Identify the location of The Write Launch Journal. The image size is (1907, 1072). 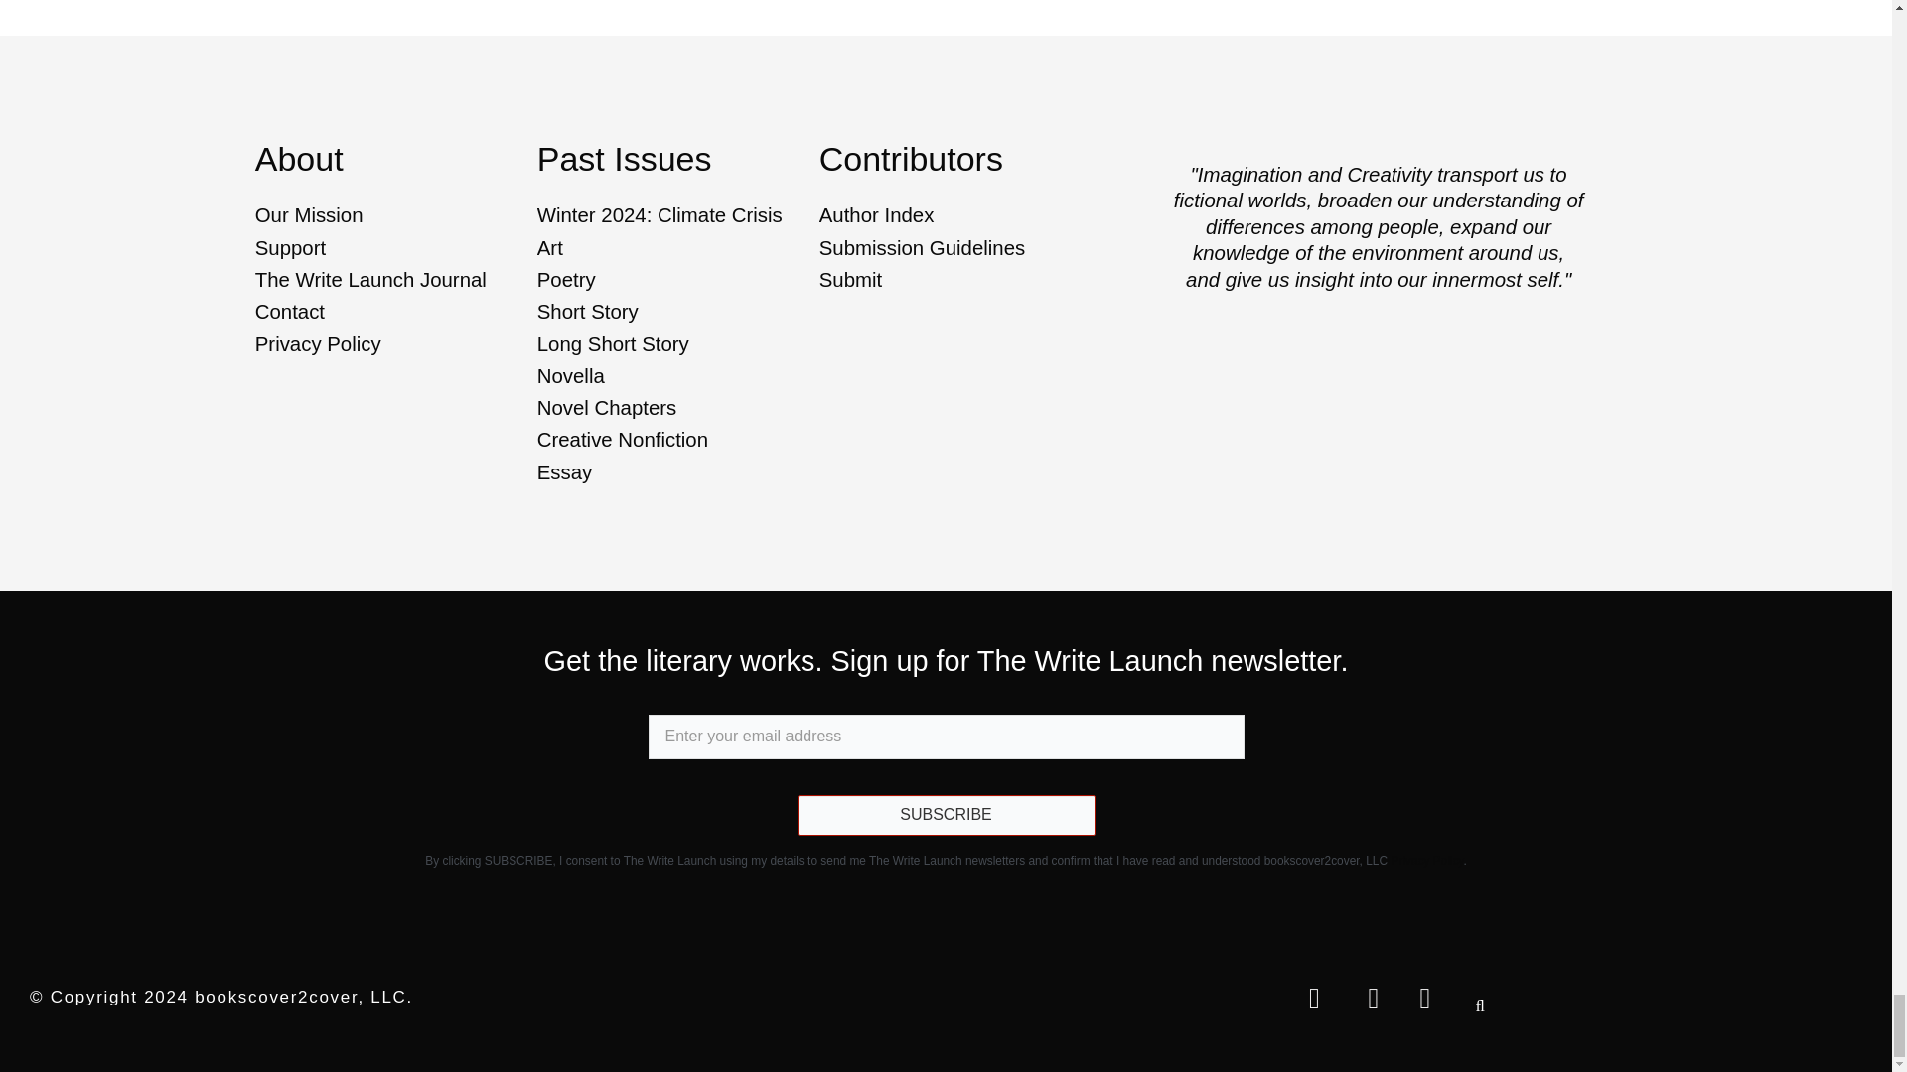
(392, 280).